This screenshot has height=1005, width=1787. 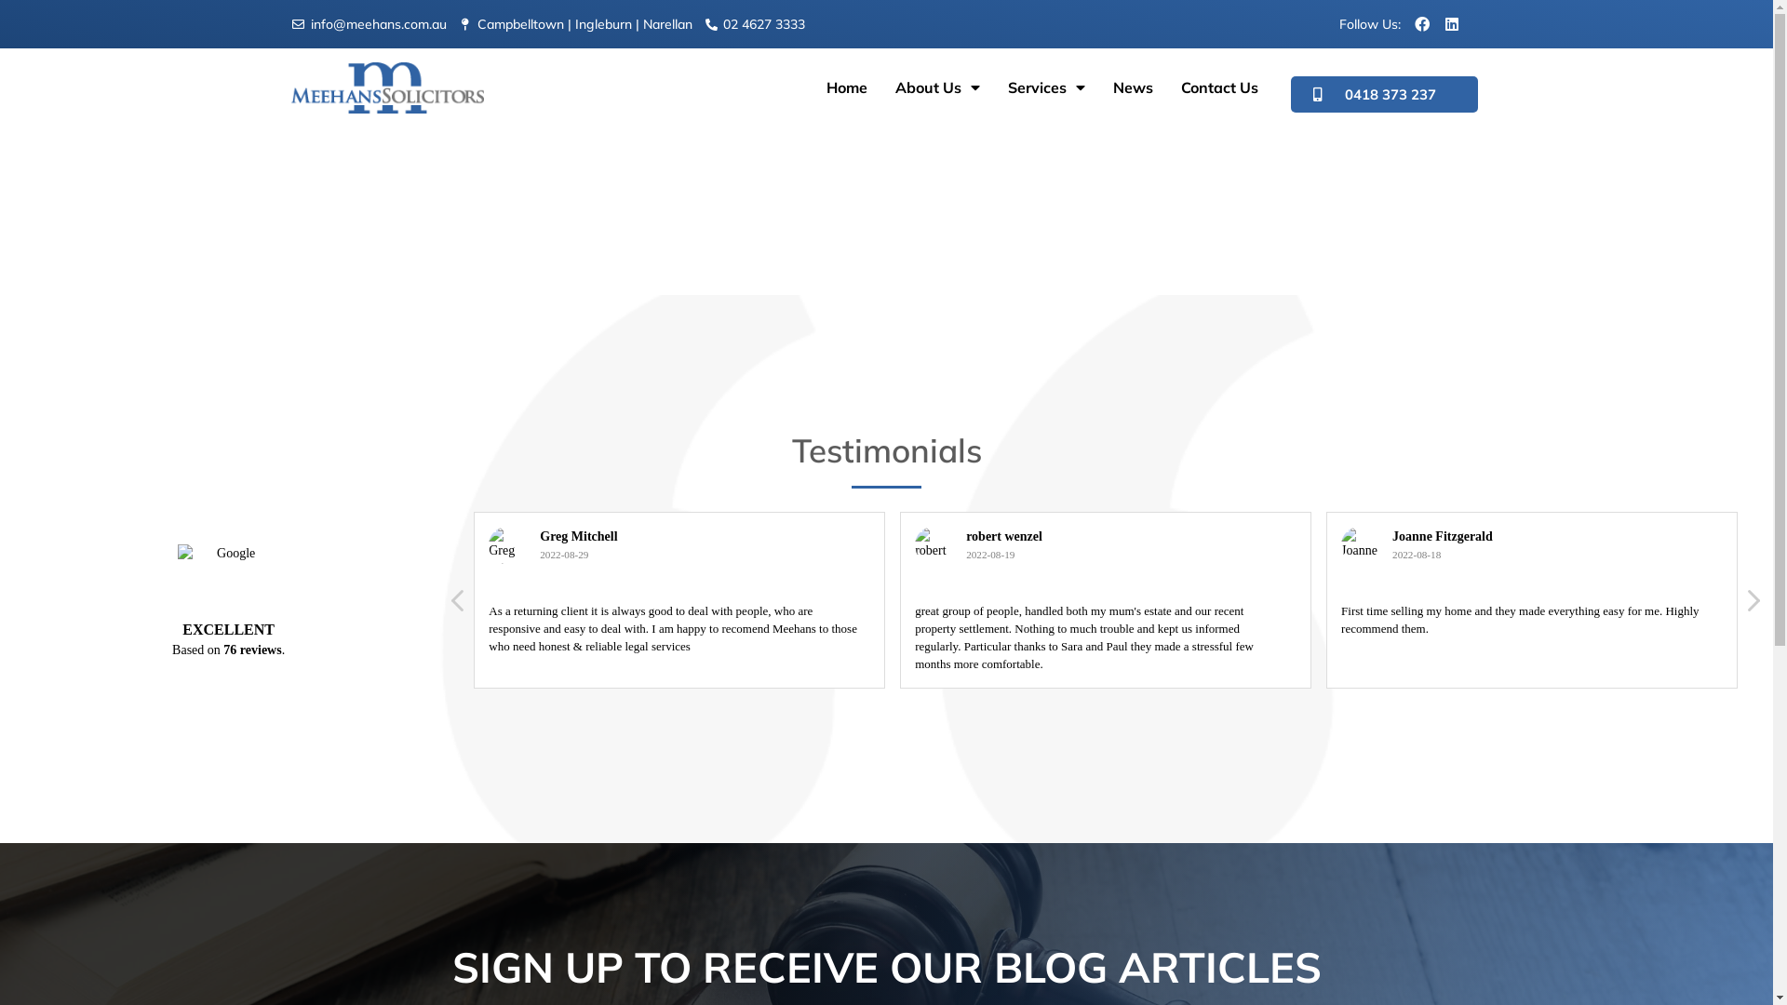 What do you see at coordinates (1385, 95) in the screenshot?
I see `0418 373 237` at bounding box center [1385, 95].